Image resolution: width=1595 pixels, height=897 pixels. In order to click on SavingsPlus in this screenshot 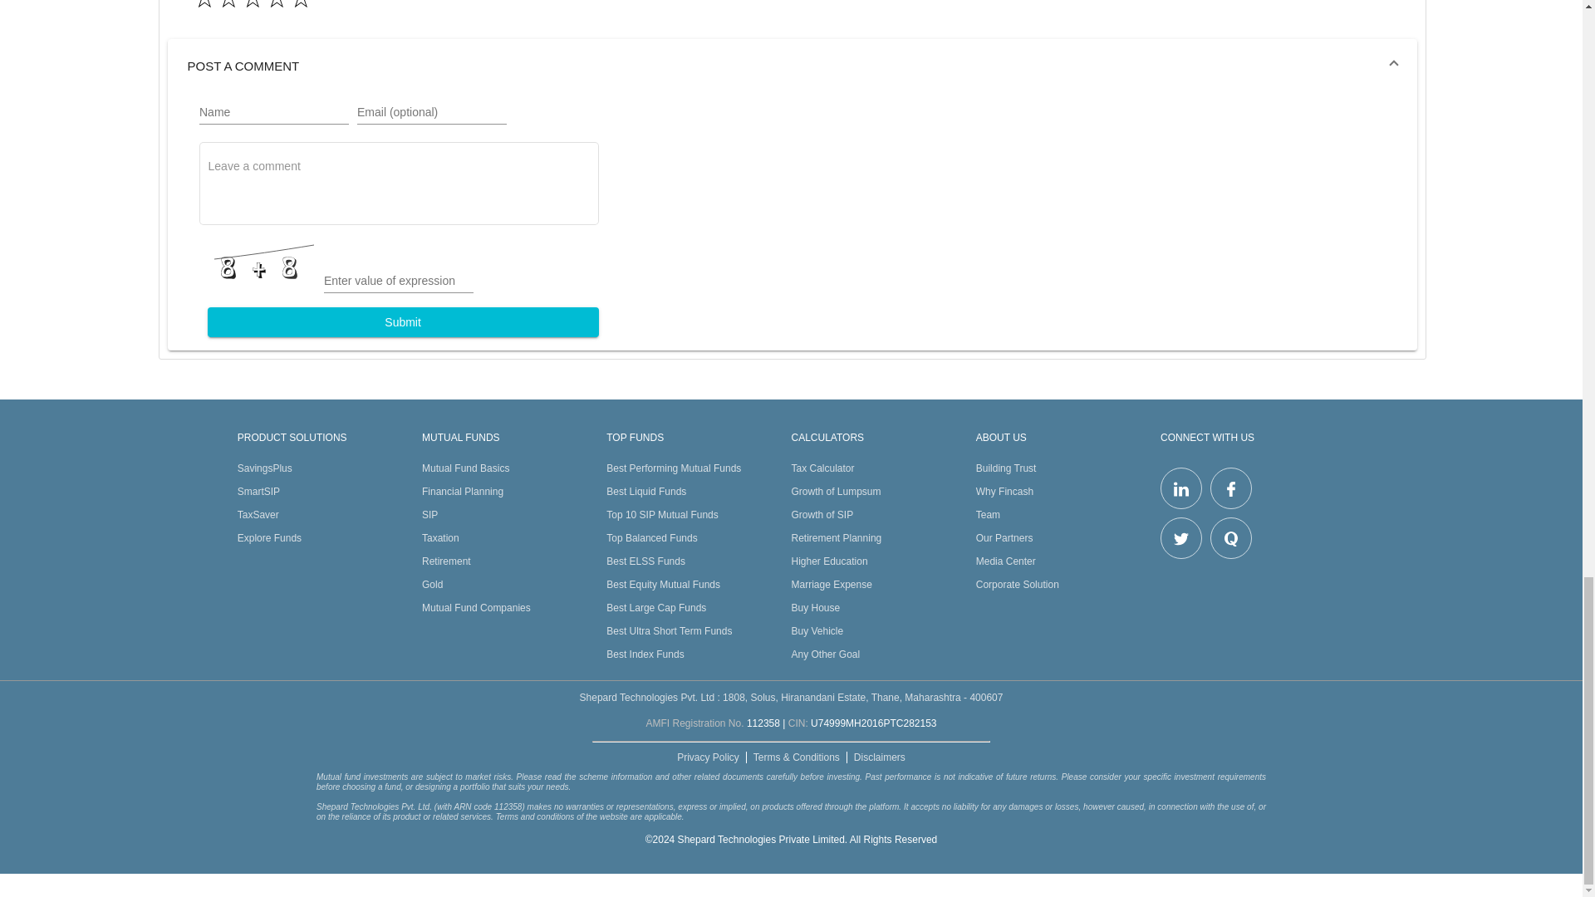, I will do `click(264, 468)`.